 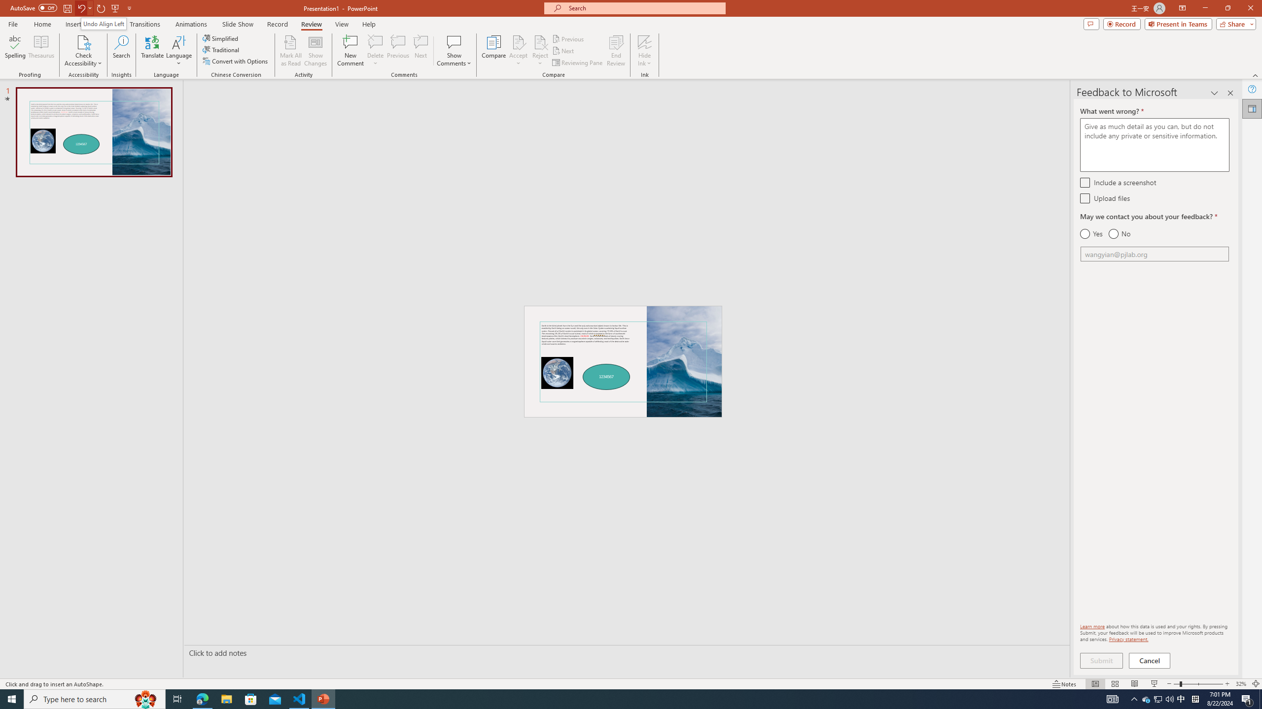 What do you see at coordinates (578, 63) in the screenshot?
I see `Reviewing Pane` at bounding box center [578, 63].